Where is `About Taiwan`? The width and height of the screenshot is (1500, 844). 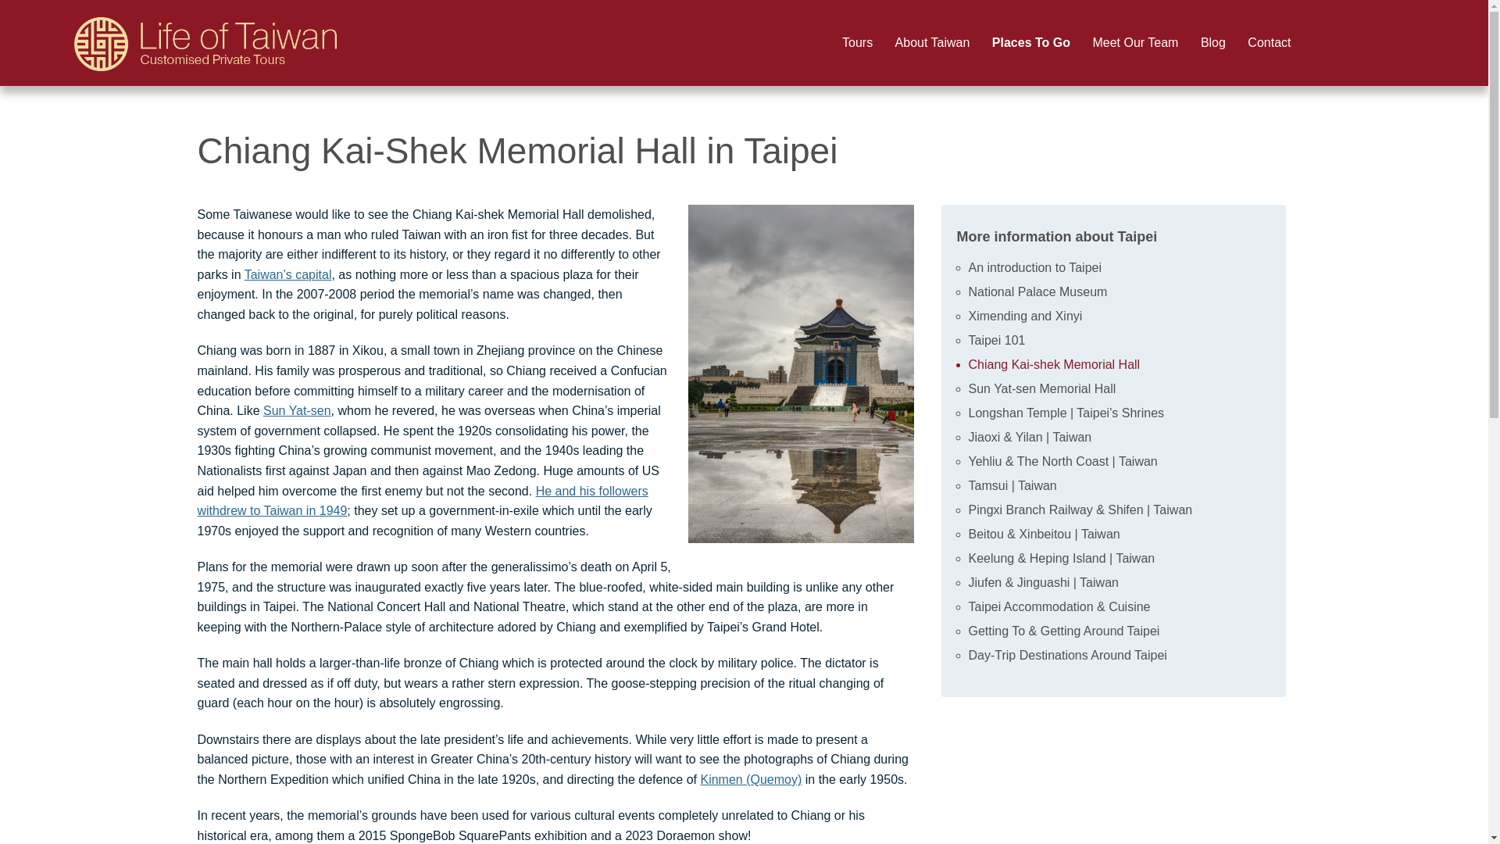
About Taiwan is located at coordinates (933, 43).